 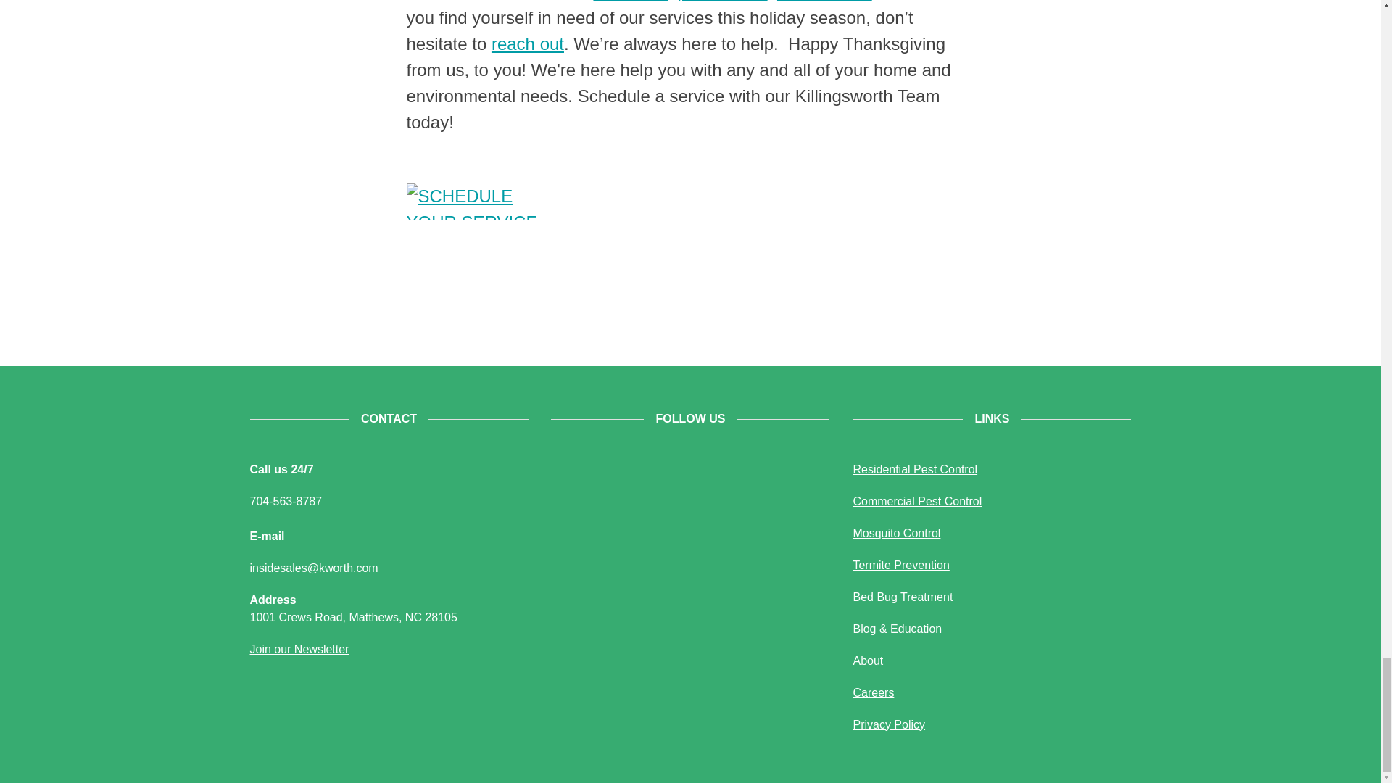 I want to click on Termite Prevention, so click(x=900, y=565).